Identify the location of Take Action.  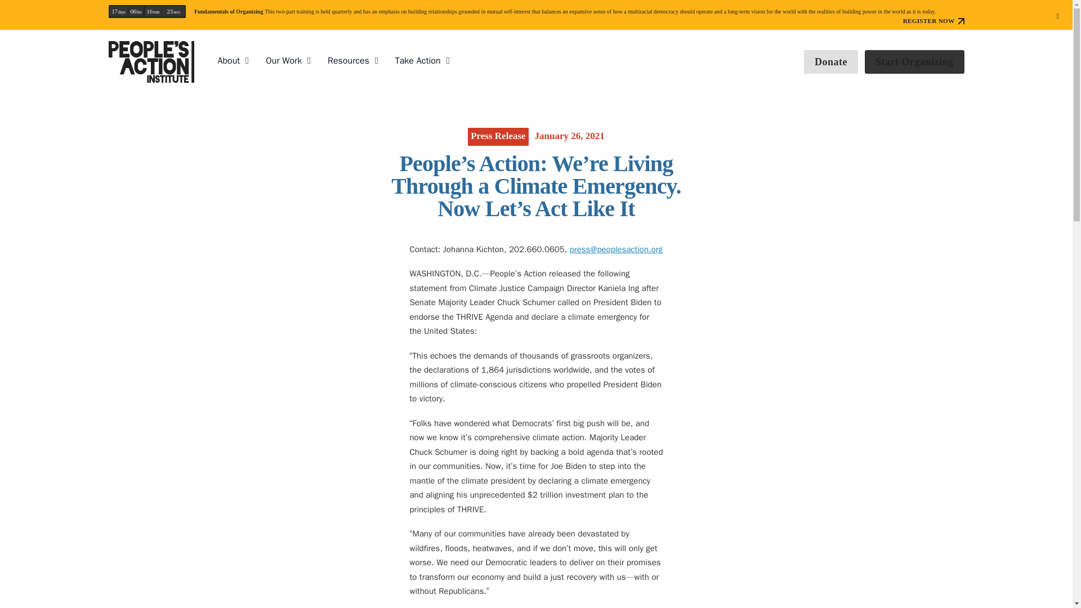
(418, 61).